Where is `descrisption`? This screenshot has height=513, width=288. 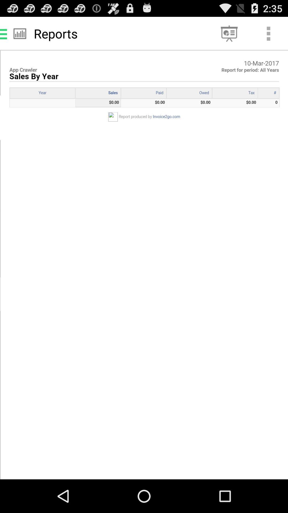
descrisption is located at coordinates (144, 265).